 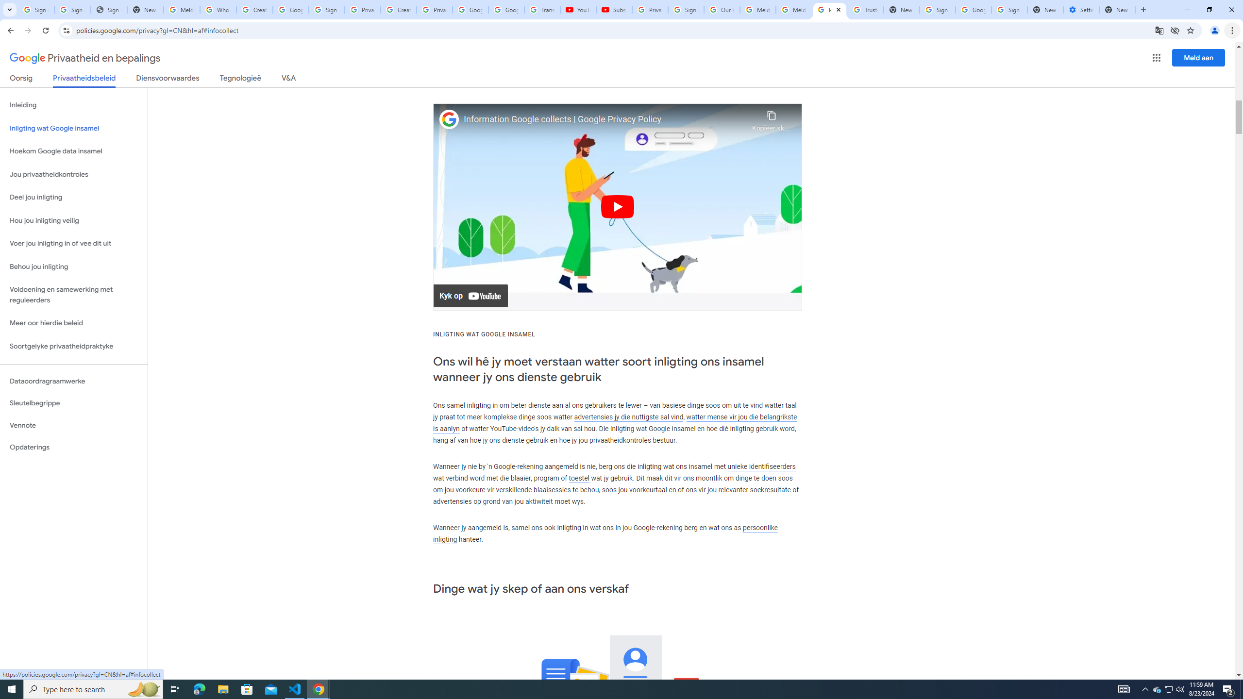 I want to click on toestel, so click(x=579, y=479).